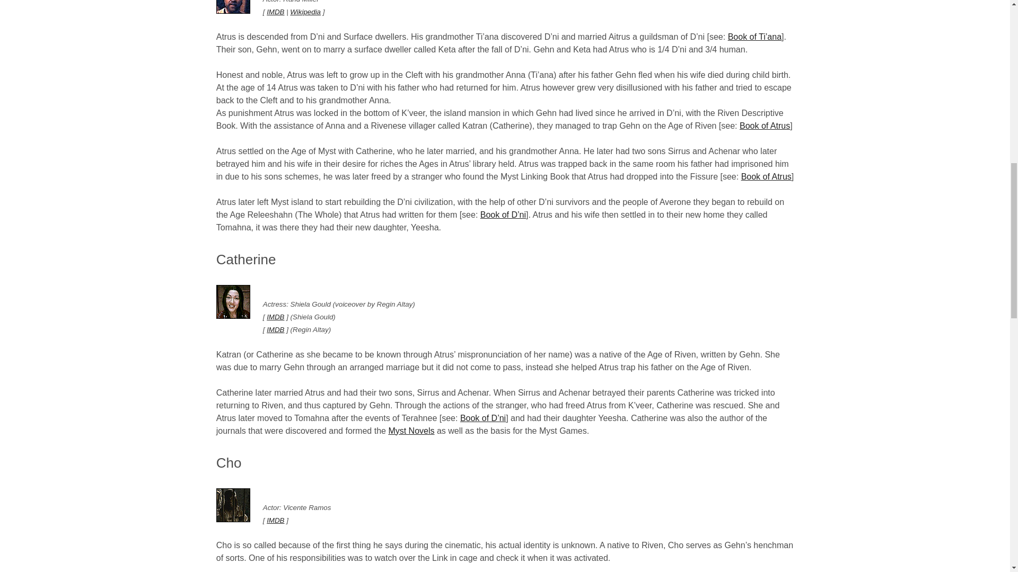  What do you see at coordinates (275, 520) in the screenshot?
I see `Vincente Ramos on Internet Movie Database` at bounding box center [275, 520].